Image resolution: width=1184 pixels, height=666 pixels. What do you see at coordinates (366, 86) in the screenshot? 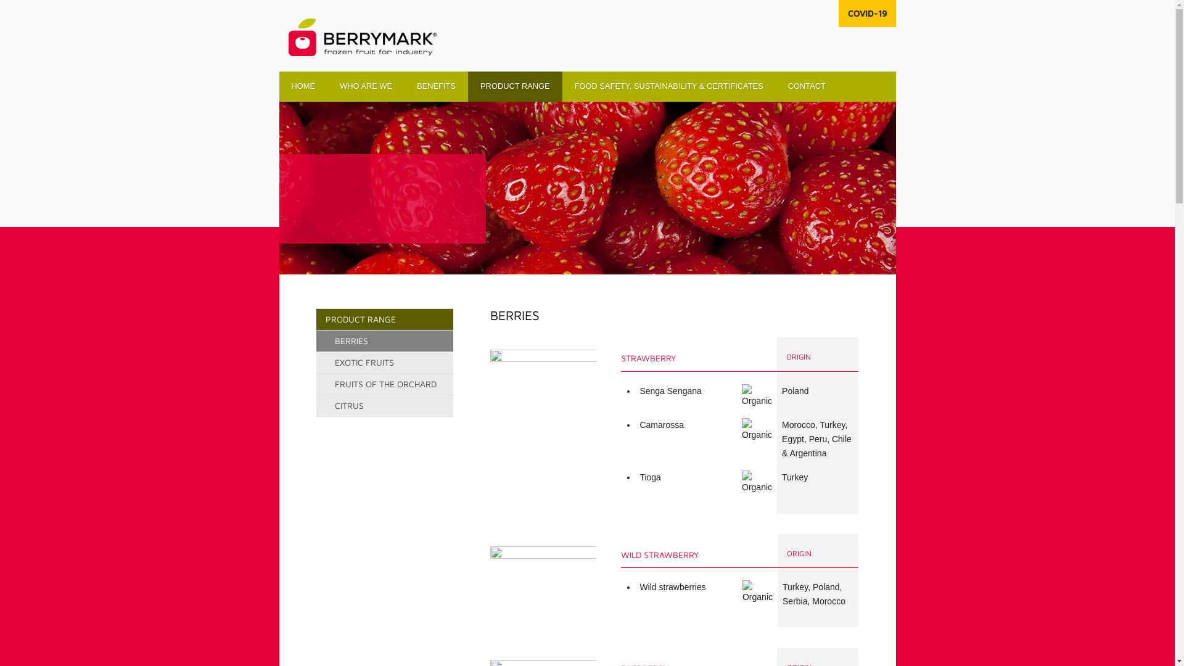
I see `WHO ARE WE` at bounding box center [366, 86].